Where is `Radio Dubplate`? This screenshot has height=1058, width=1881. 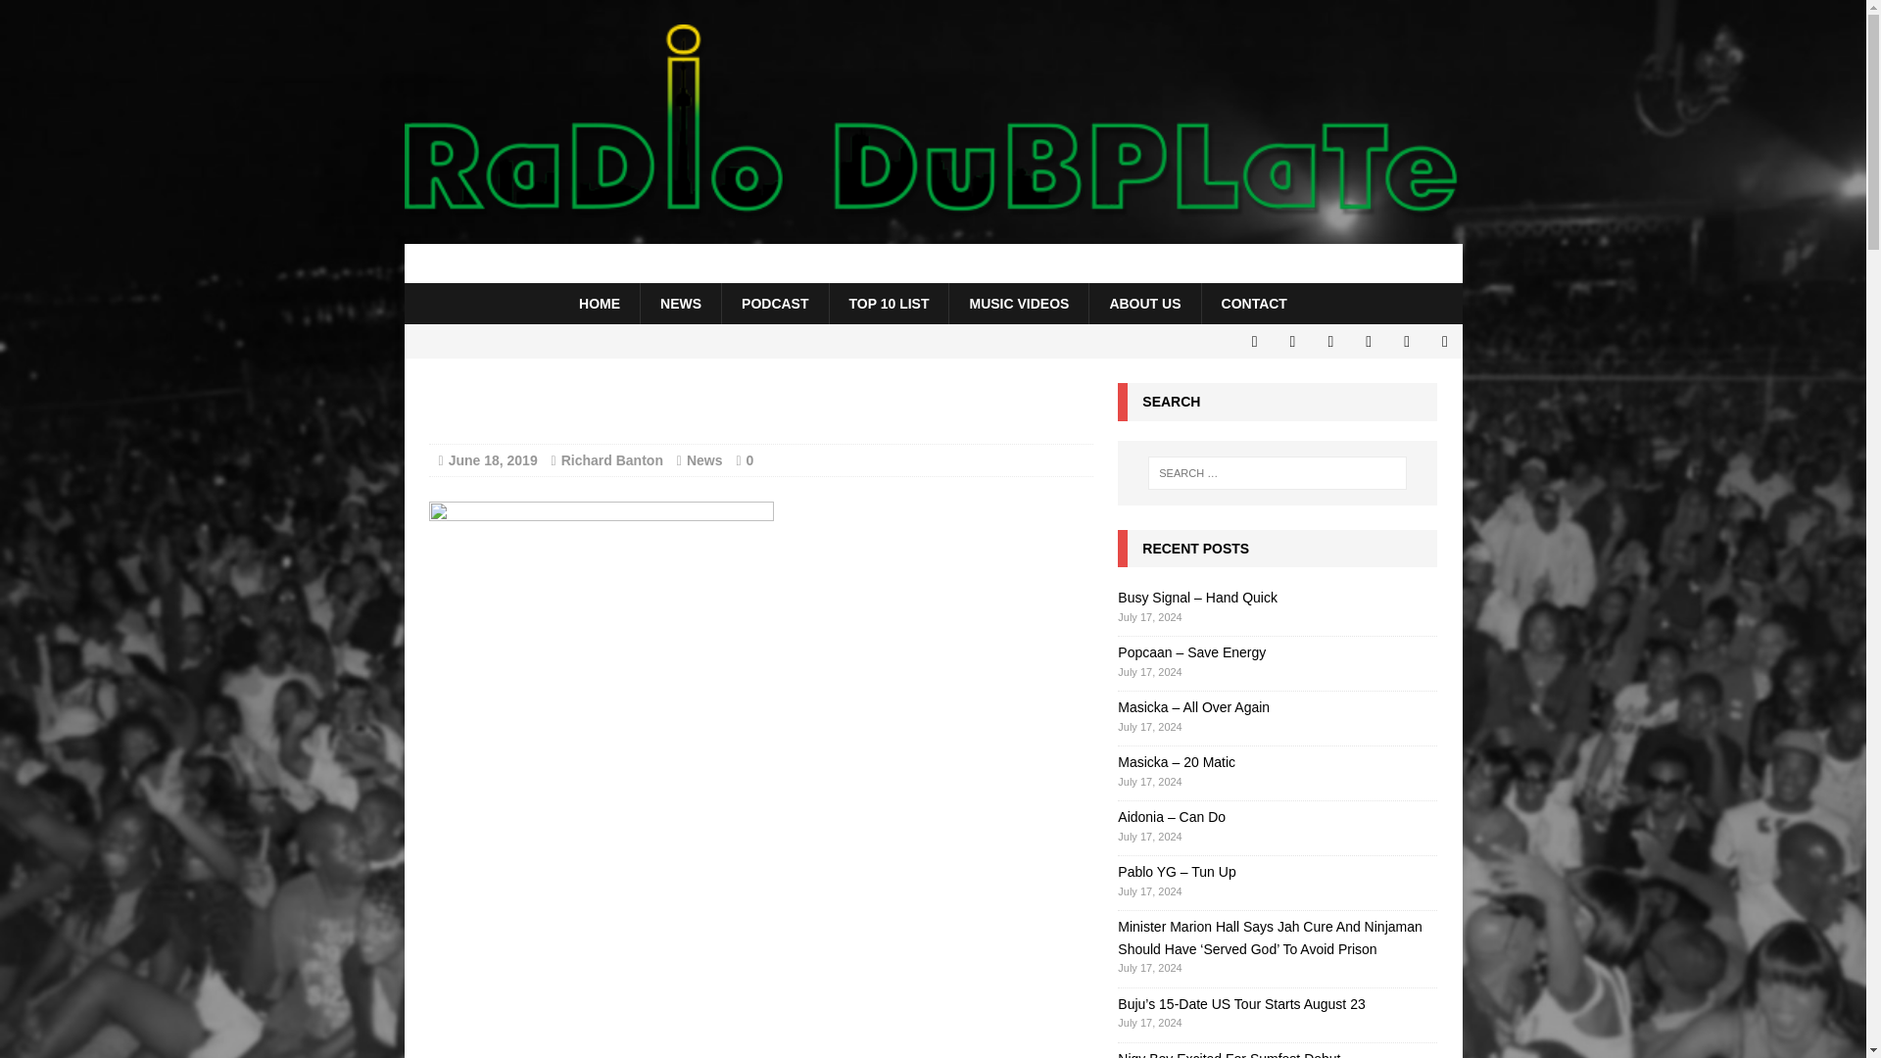
Radio Dubplate is located at coordinates (933, 264).